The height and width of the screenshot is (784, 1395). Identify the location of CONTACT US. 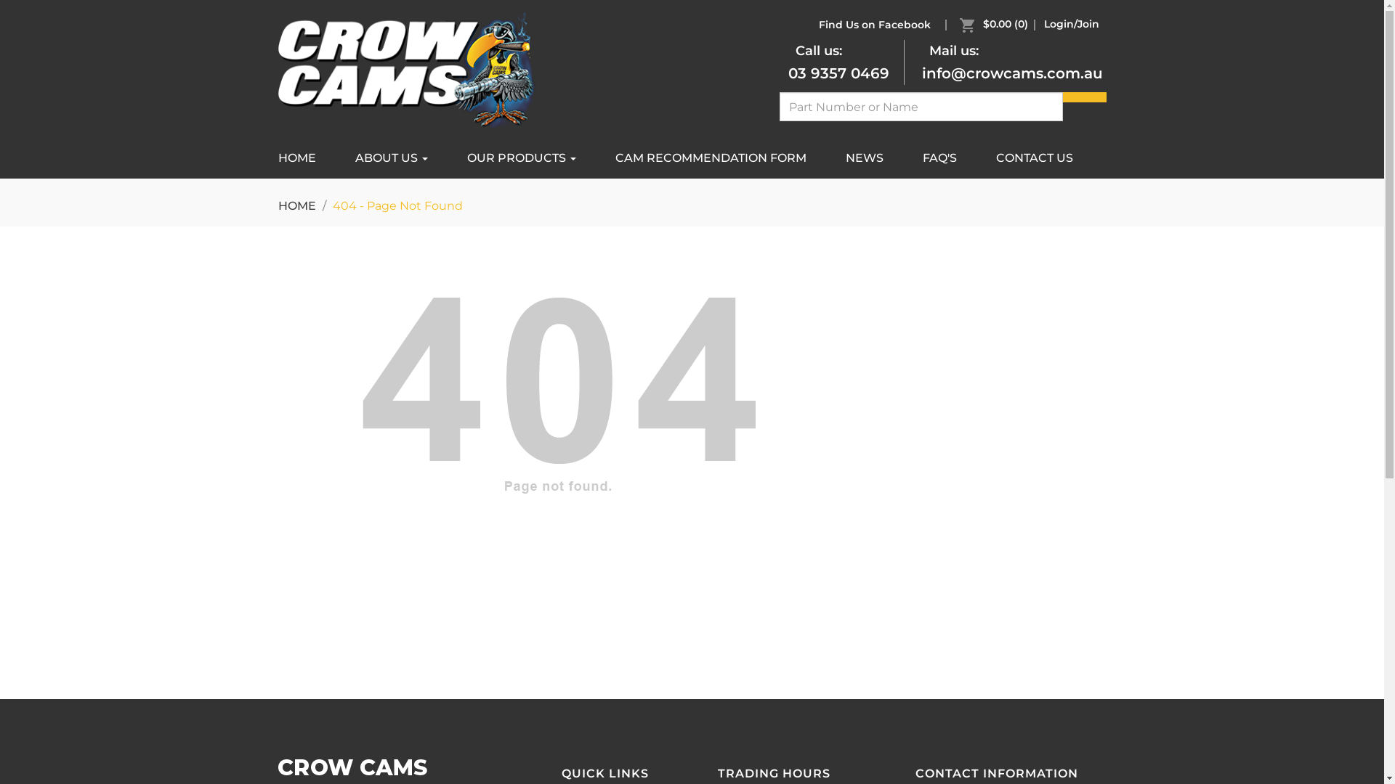
(1035, 158).